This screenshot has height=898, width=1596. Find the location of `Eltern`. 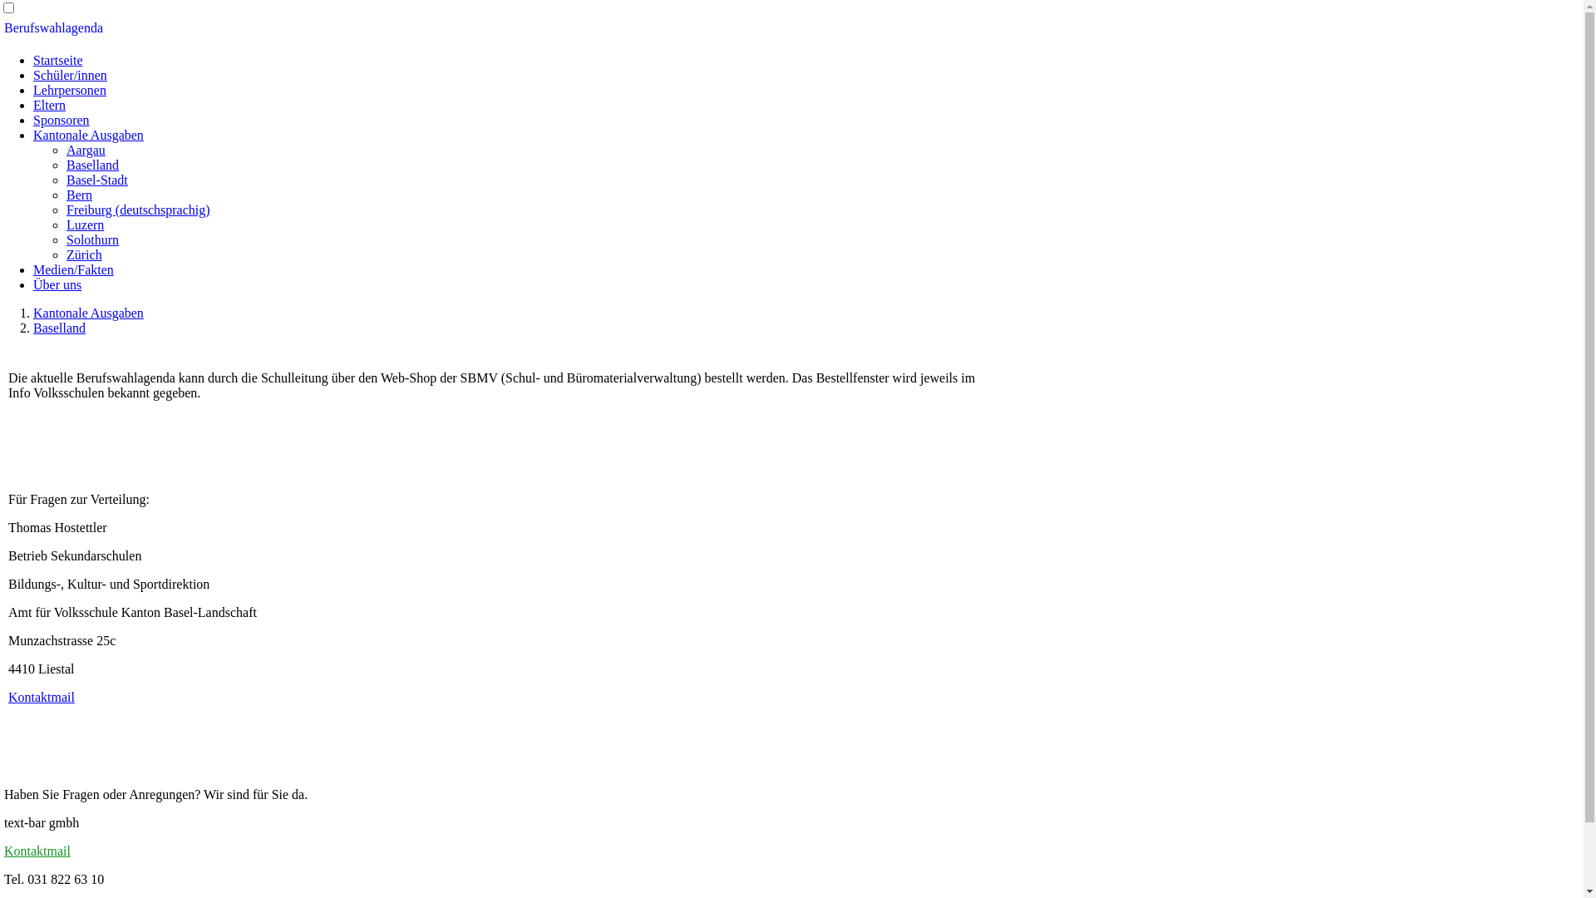

Eltern is located at coordinates (50, 105).